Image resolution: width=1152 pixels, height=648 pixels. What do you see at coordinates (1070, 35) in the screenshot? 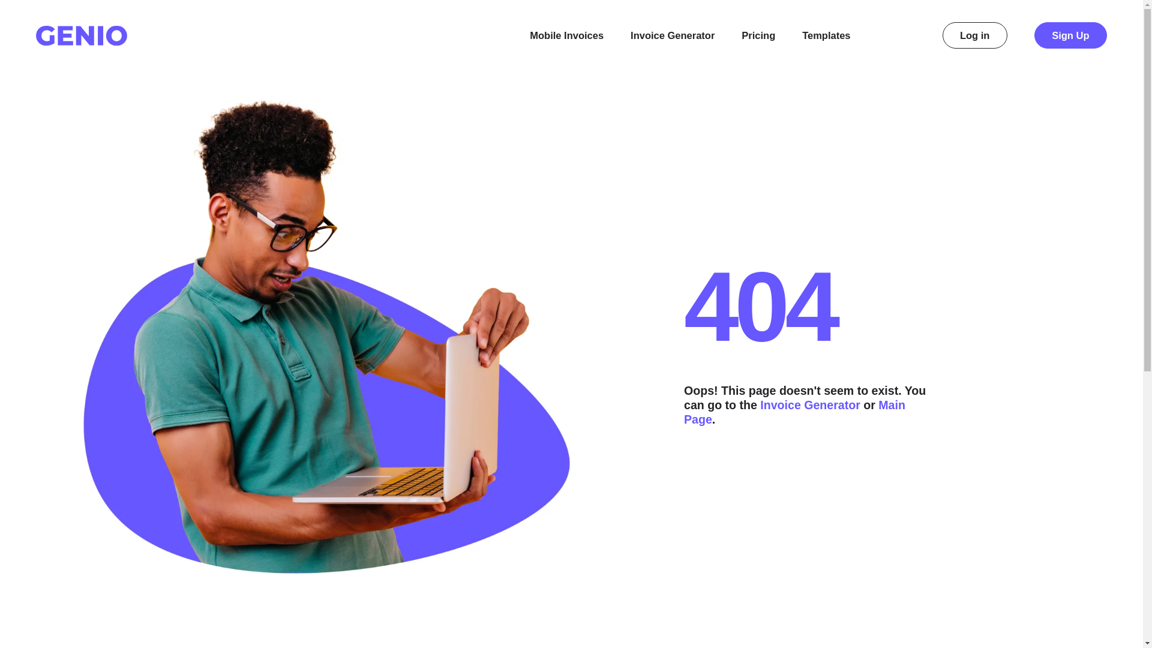
I see `Sign Up` at bounding box center [1070, 35].